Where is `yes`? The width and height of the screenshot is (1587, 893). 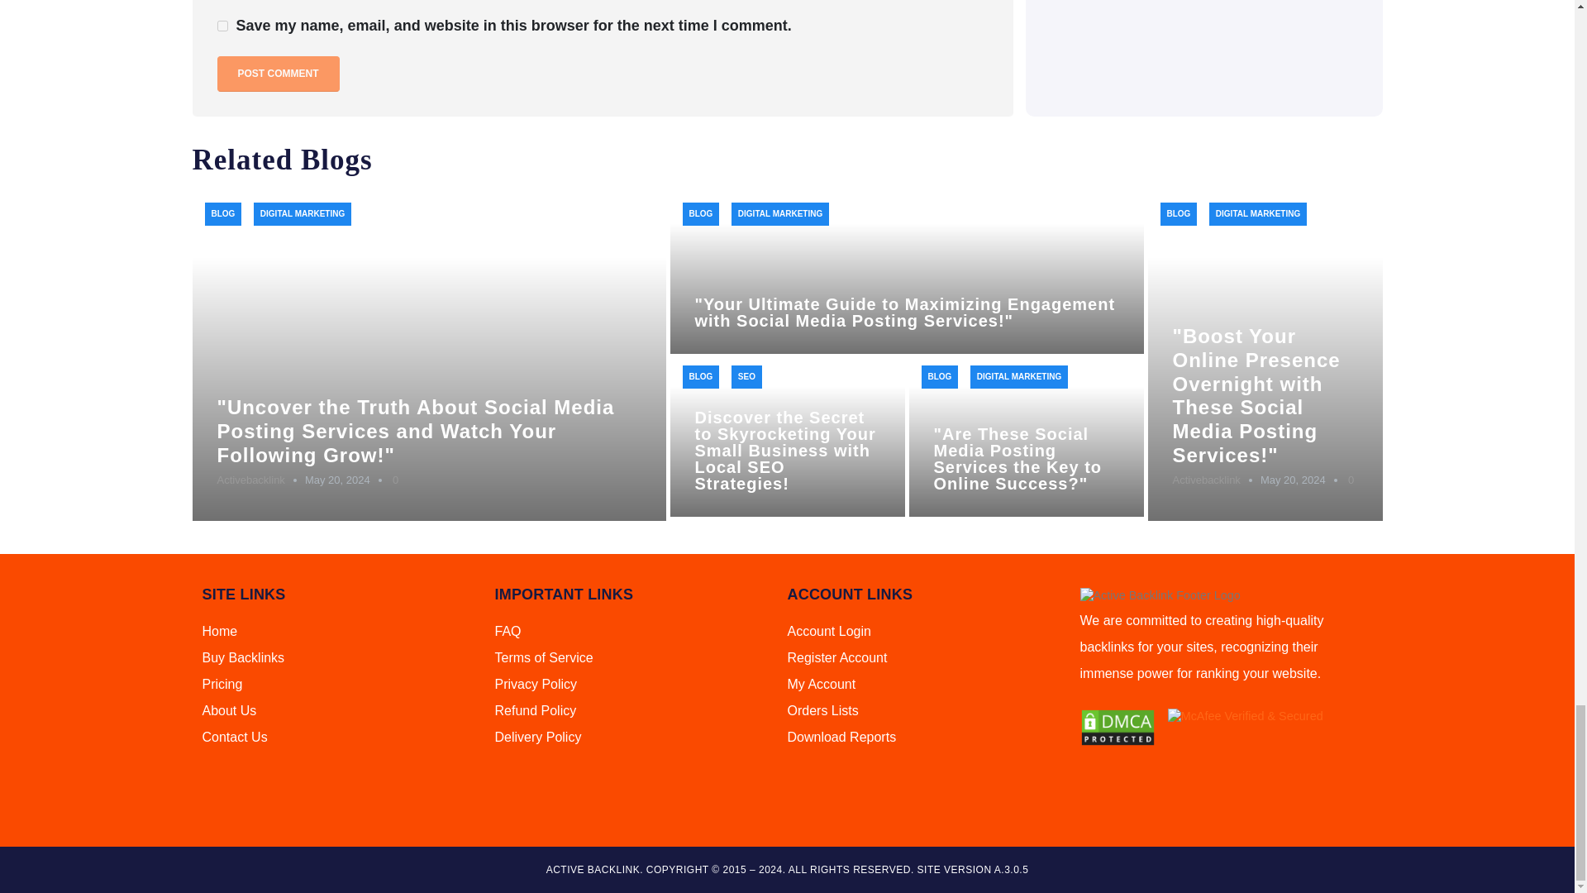 yes is located at coordinates (222, 25).